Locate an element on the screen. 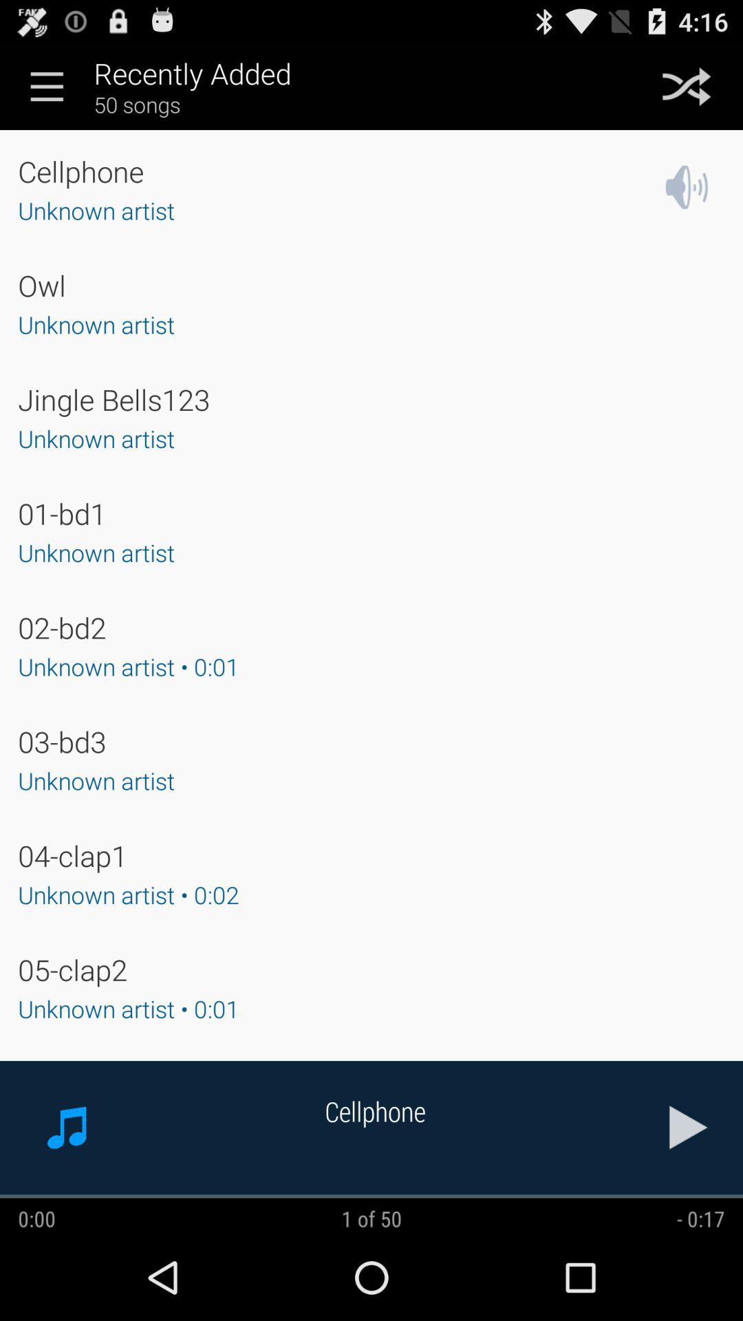 The image size is (743, 1321). shuffle songs is located at coordinates (687, 87).